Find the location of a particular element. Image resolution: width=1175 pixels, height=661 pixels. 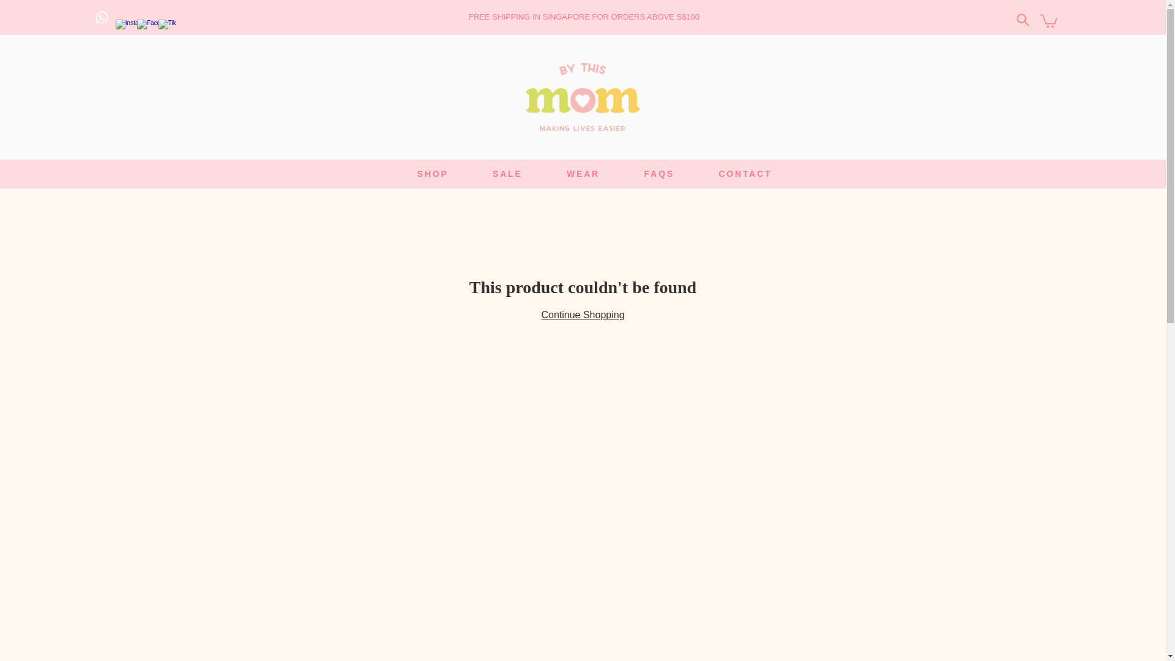

CONTACT is located at coordinates (595, 174).